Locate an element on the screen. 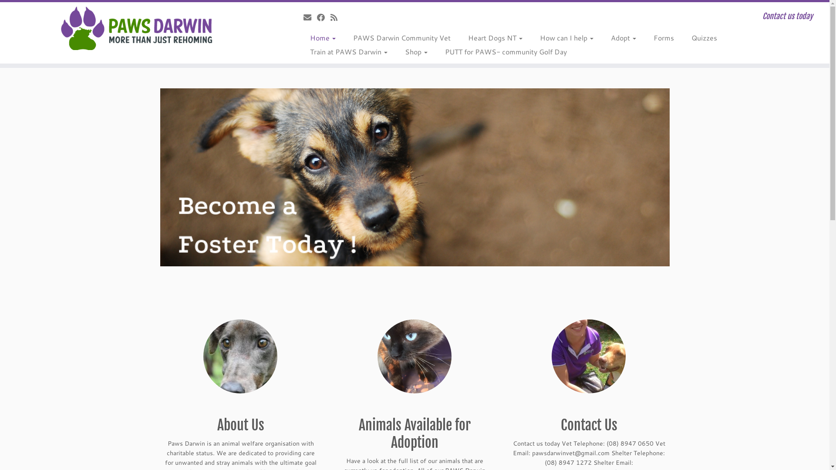  Train at PAWS Darwin is located at coordinates (349, 52).